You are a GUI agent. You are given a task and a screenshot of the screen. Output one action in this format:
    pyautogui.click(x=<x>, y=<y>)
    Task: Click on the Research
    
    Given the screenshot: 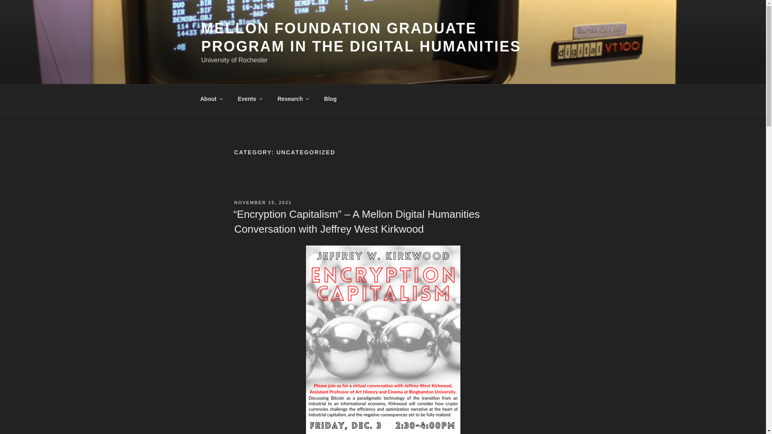 What is the action you would take?
    pyautogui.click(x=293, y=99)
    